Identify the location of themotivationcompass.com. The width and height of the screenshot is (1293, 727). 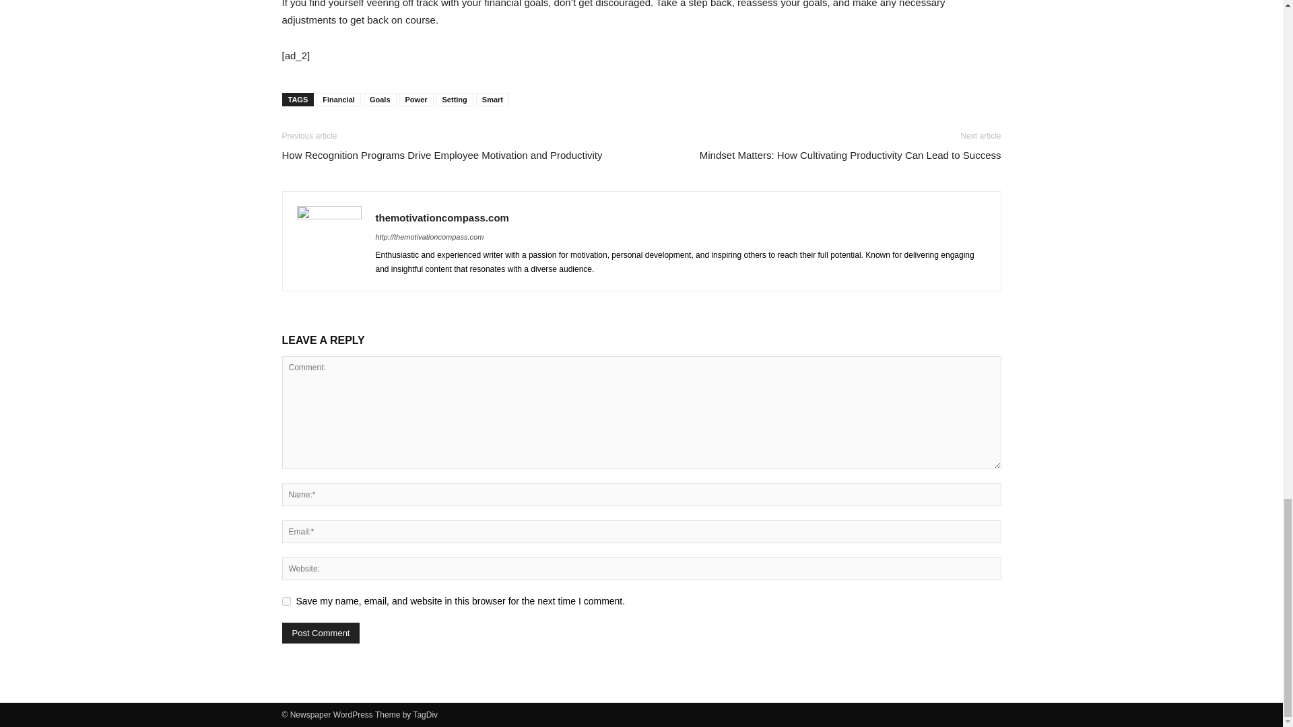
(442, 217).